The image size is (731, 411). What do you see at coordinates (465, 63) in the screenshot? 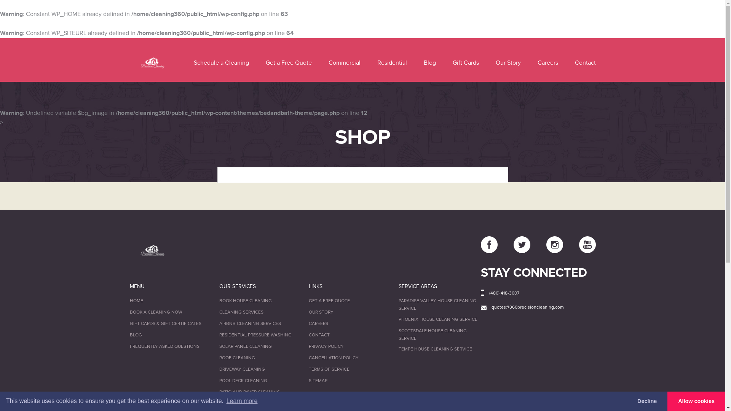
I see `Gift Cards` at bounding box center [465, 63].